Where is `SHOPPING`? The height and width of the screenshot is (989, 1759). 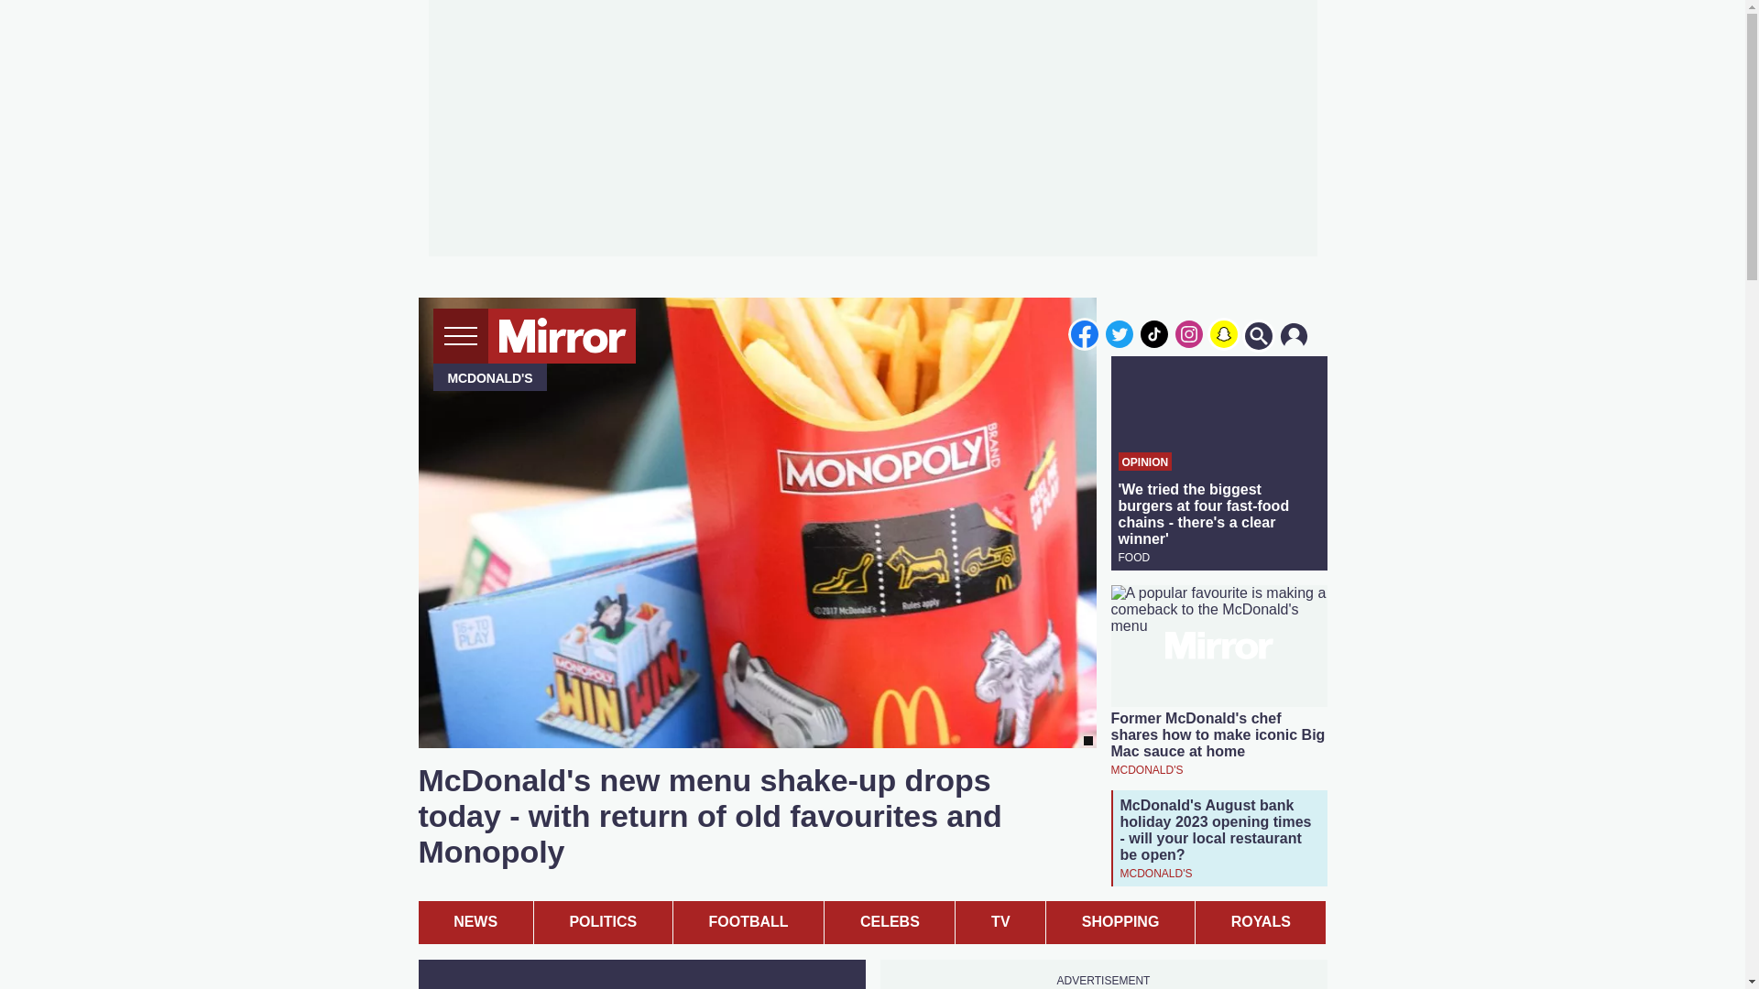 SHOPPING is located at coordinates (1120, 922).